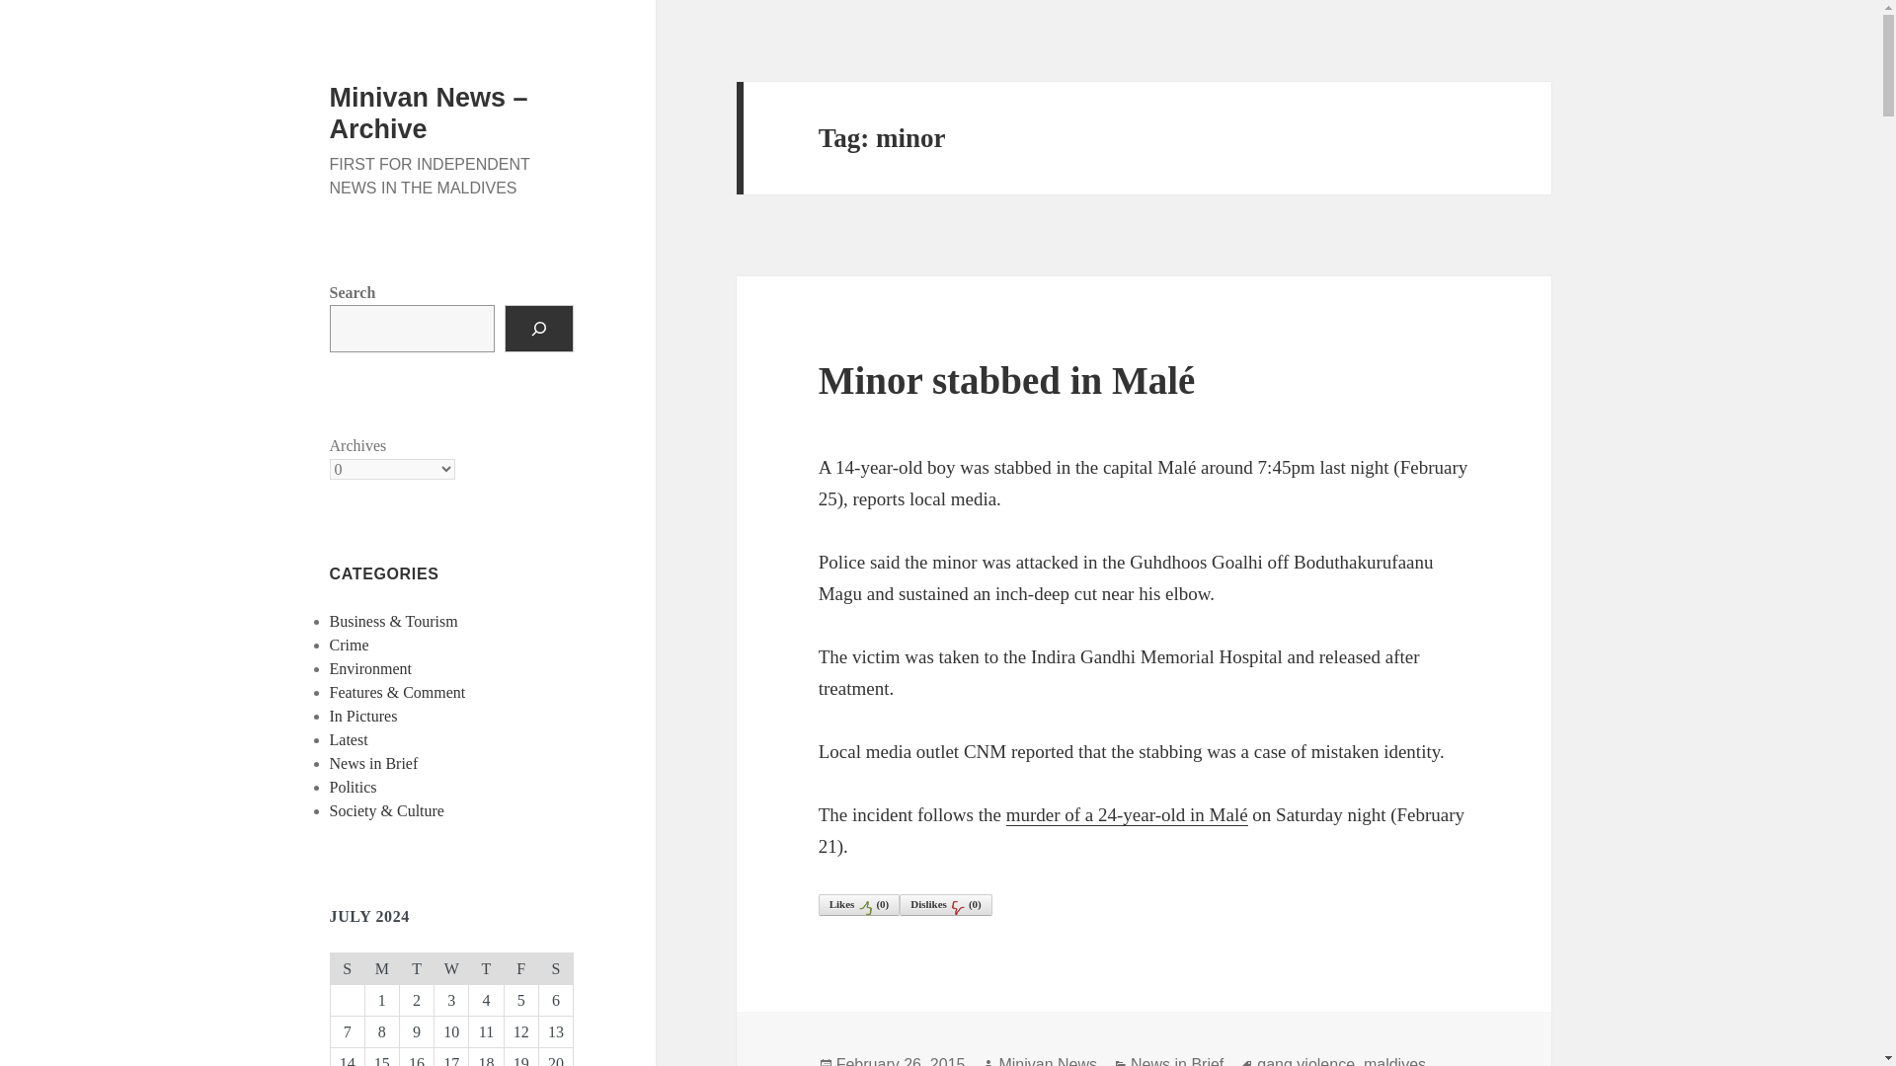 The height and width of the screenshot is (1066, 1896). I want to click on maldives news, so click(1122, 1061).